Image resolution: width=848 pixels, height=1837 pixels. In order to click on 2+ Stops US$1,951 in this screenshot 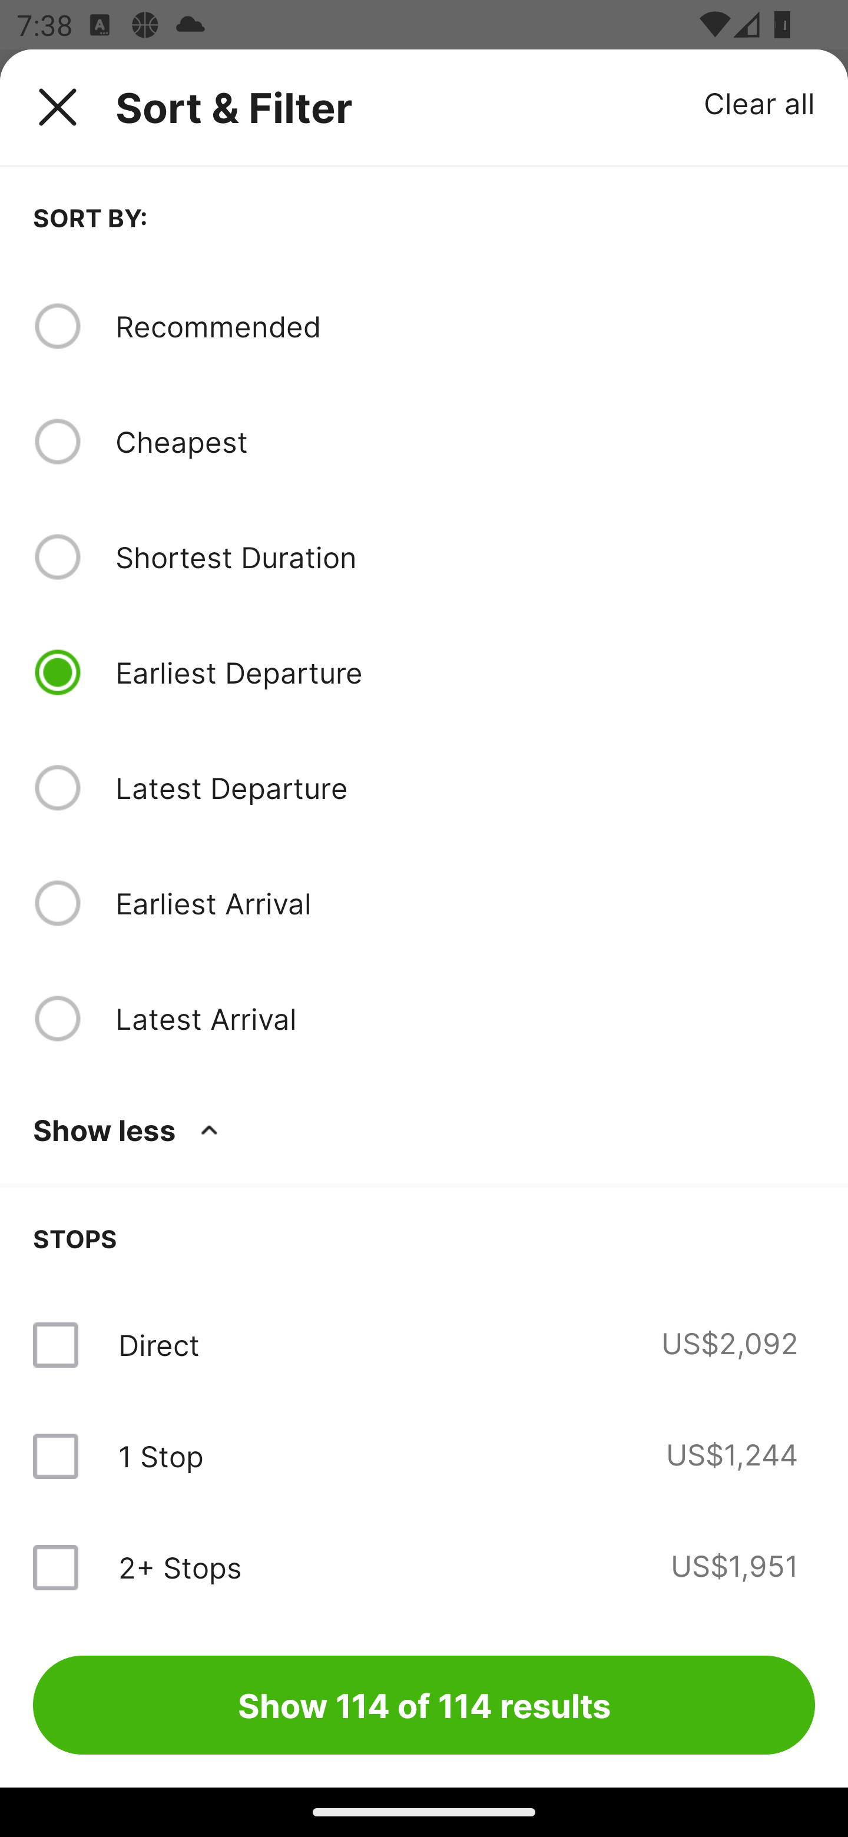, I will do `click(424, 1566)`.